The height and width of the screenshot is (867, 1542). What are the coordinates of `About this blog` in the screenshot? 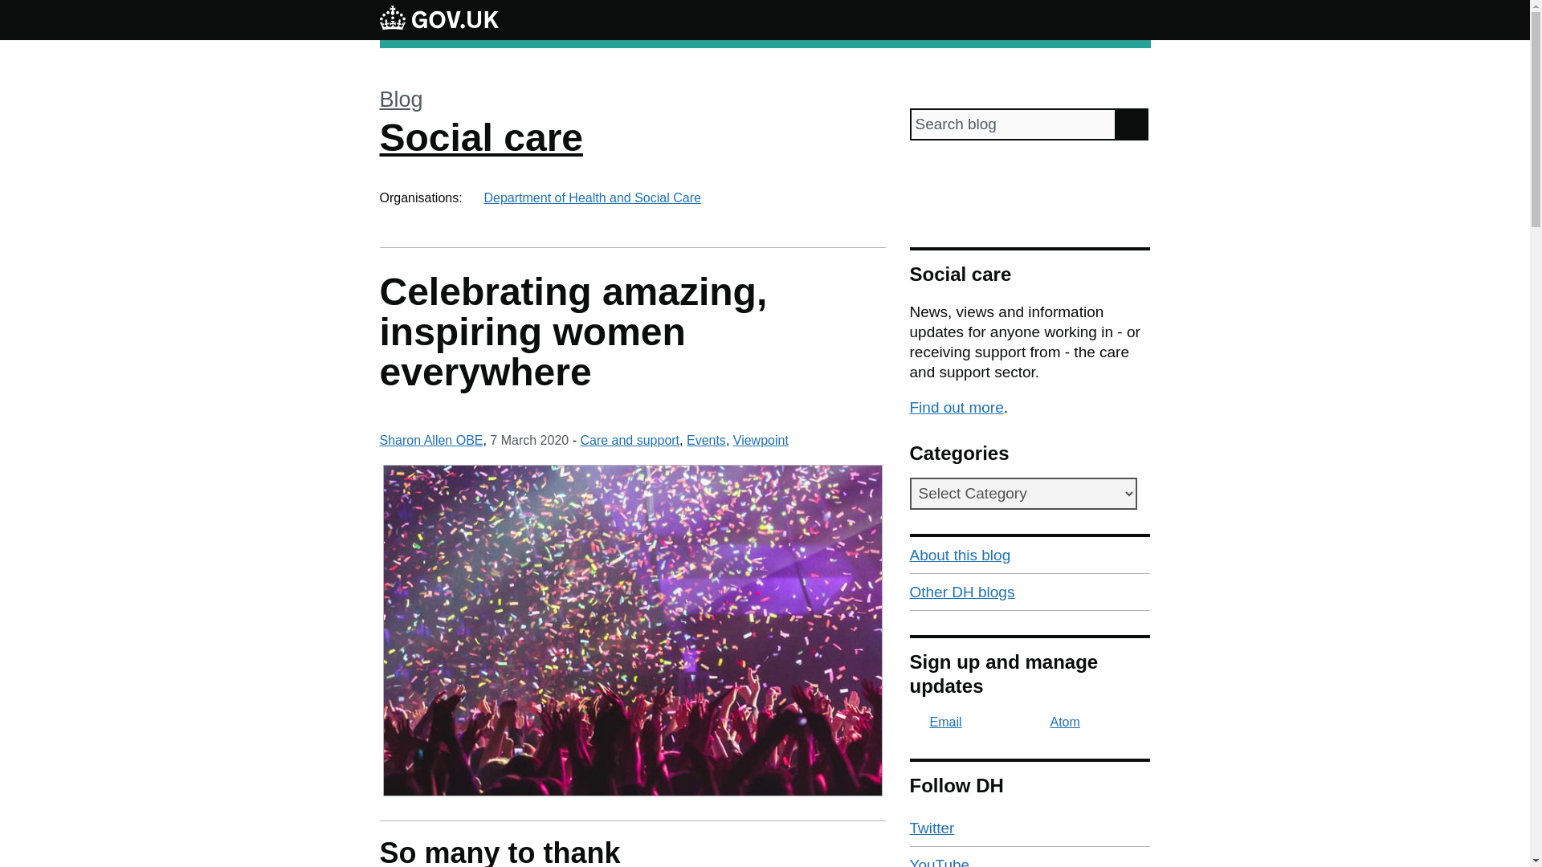 It's located at (1030, 555).